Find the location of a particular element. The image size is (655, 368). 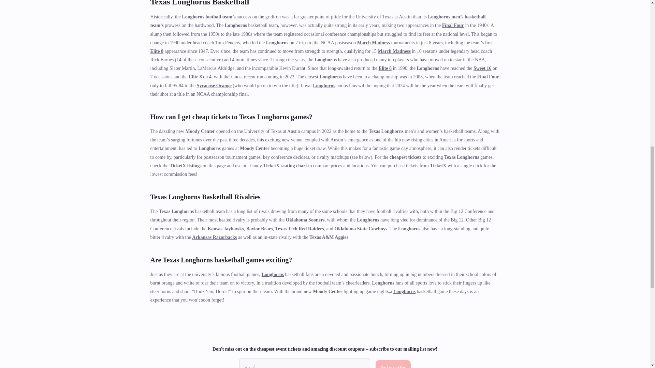

Final Four is located at coordinates (453, 25).